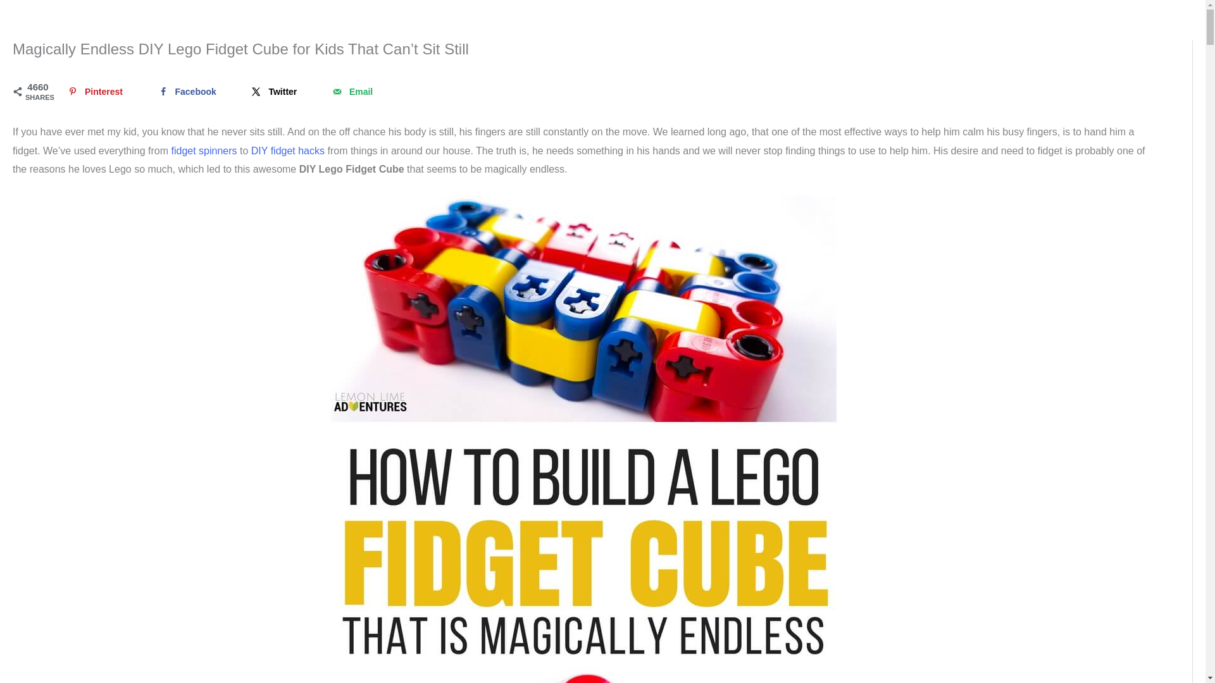 This screenshot has width=1215, height=683. Describe the element at coordinates (273, 92) in the screenshot. I see `Twitter` at that location.